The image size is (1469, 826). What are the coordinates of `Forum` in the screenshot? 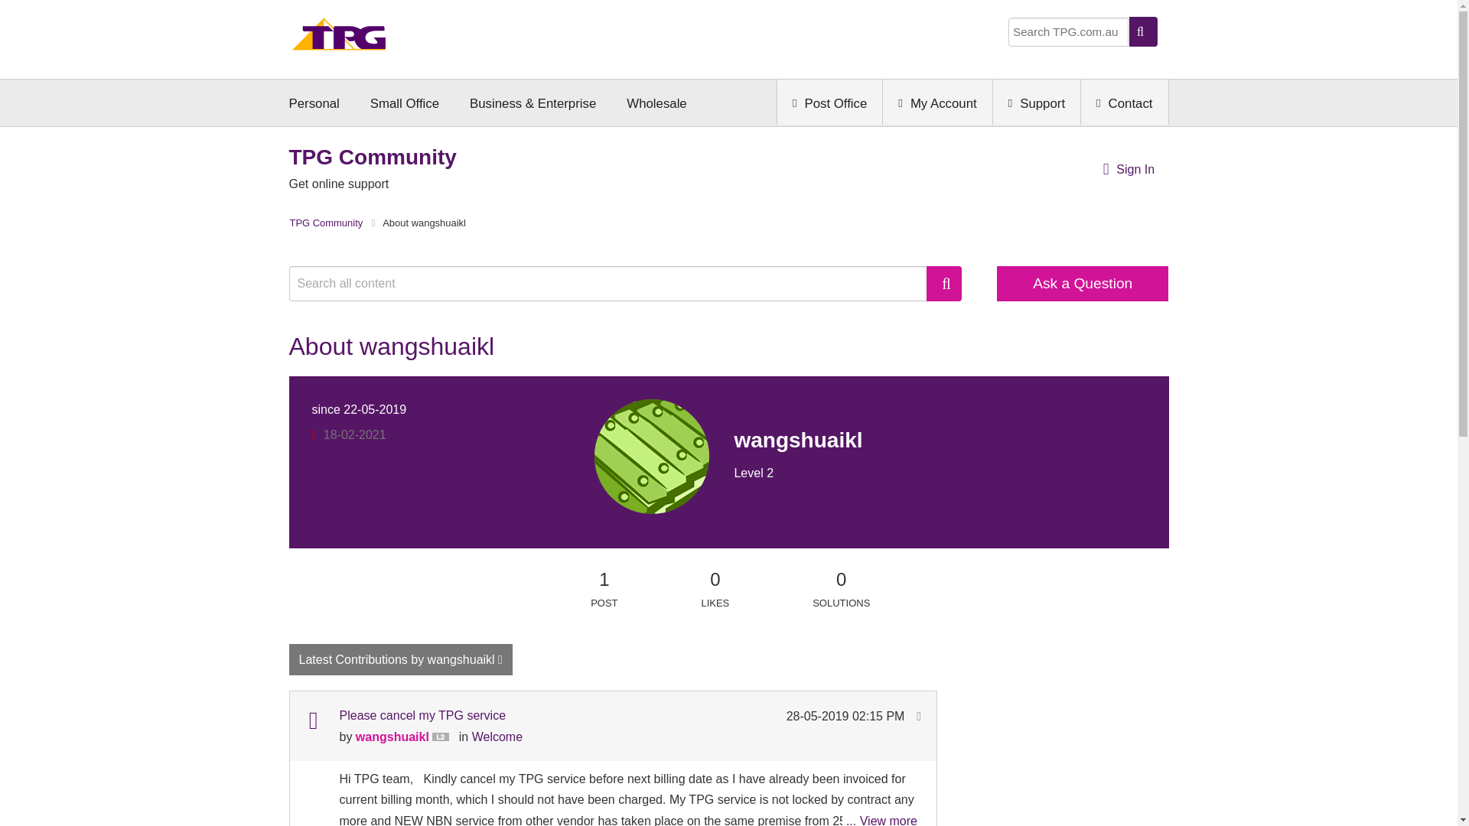 It's located at (312, 720).